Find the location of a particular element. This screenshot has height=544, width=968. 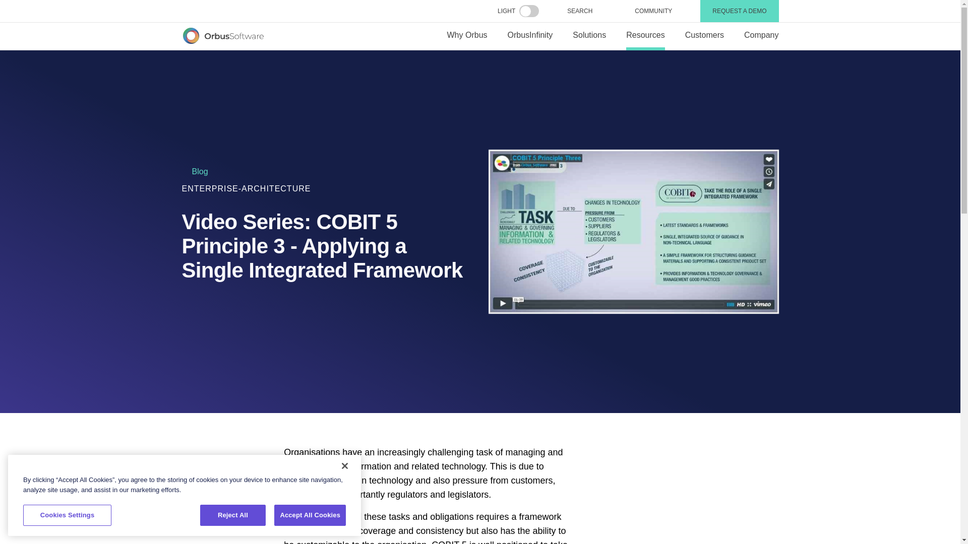

SEARCH is located at coordinates (587, 11).